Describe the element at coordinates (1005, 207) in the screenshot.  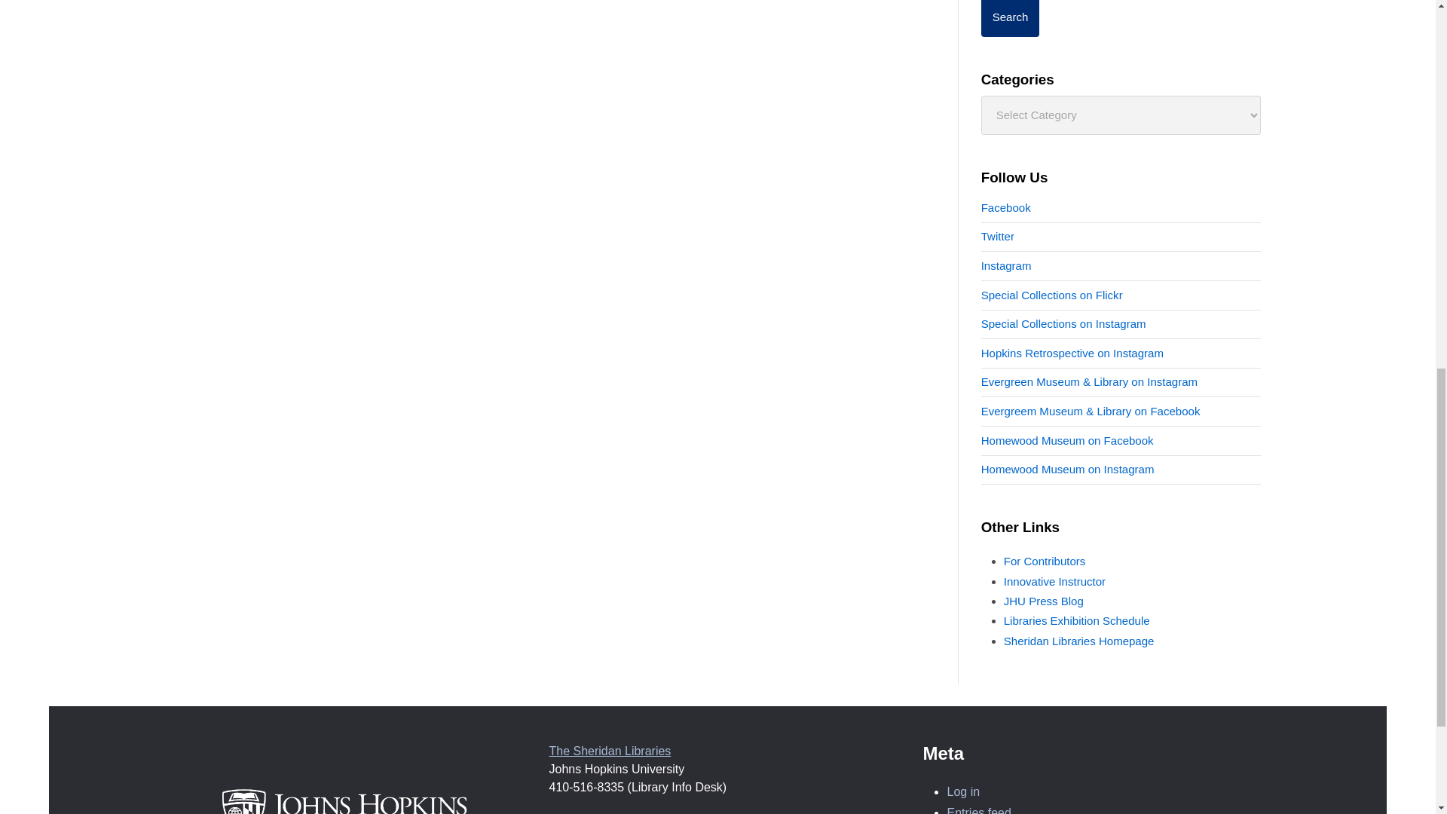
I see `Facebook` at that location.